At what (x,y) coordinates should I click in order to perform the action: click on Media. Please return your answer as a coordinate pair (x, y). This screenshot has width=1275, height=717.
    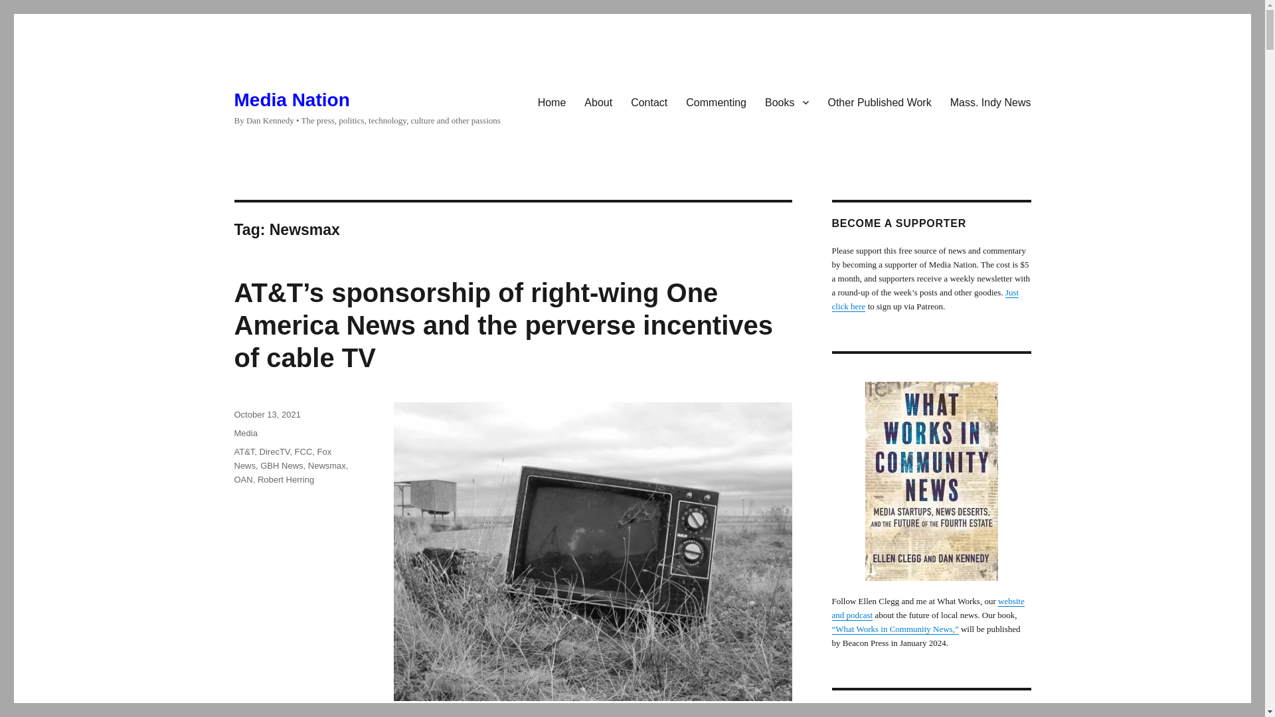
    Looking at the image, I should click on (245, 433).